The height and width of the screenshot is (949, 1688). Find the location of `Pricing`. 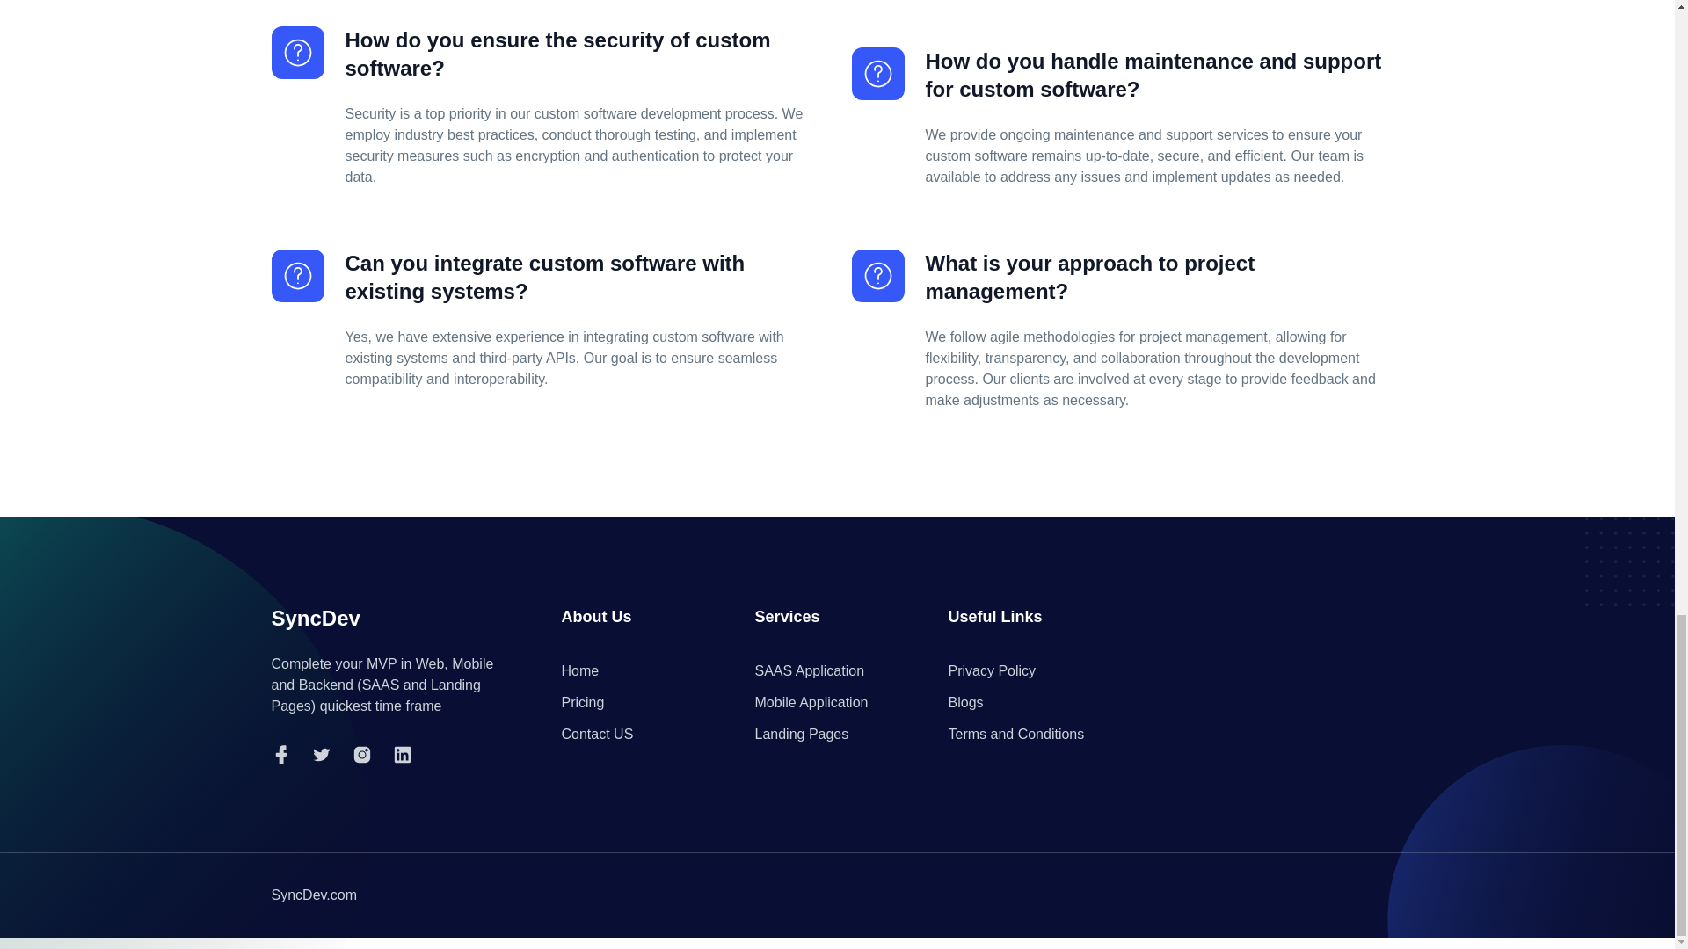

Pricing is located at coordinates (582, 703).